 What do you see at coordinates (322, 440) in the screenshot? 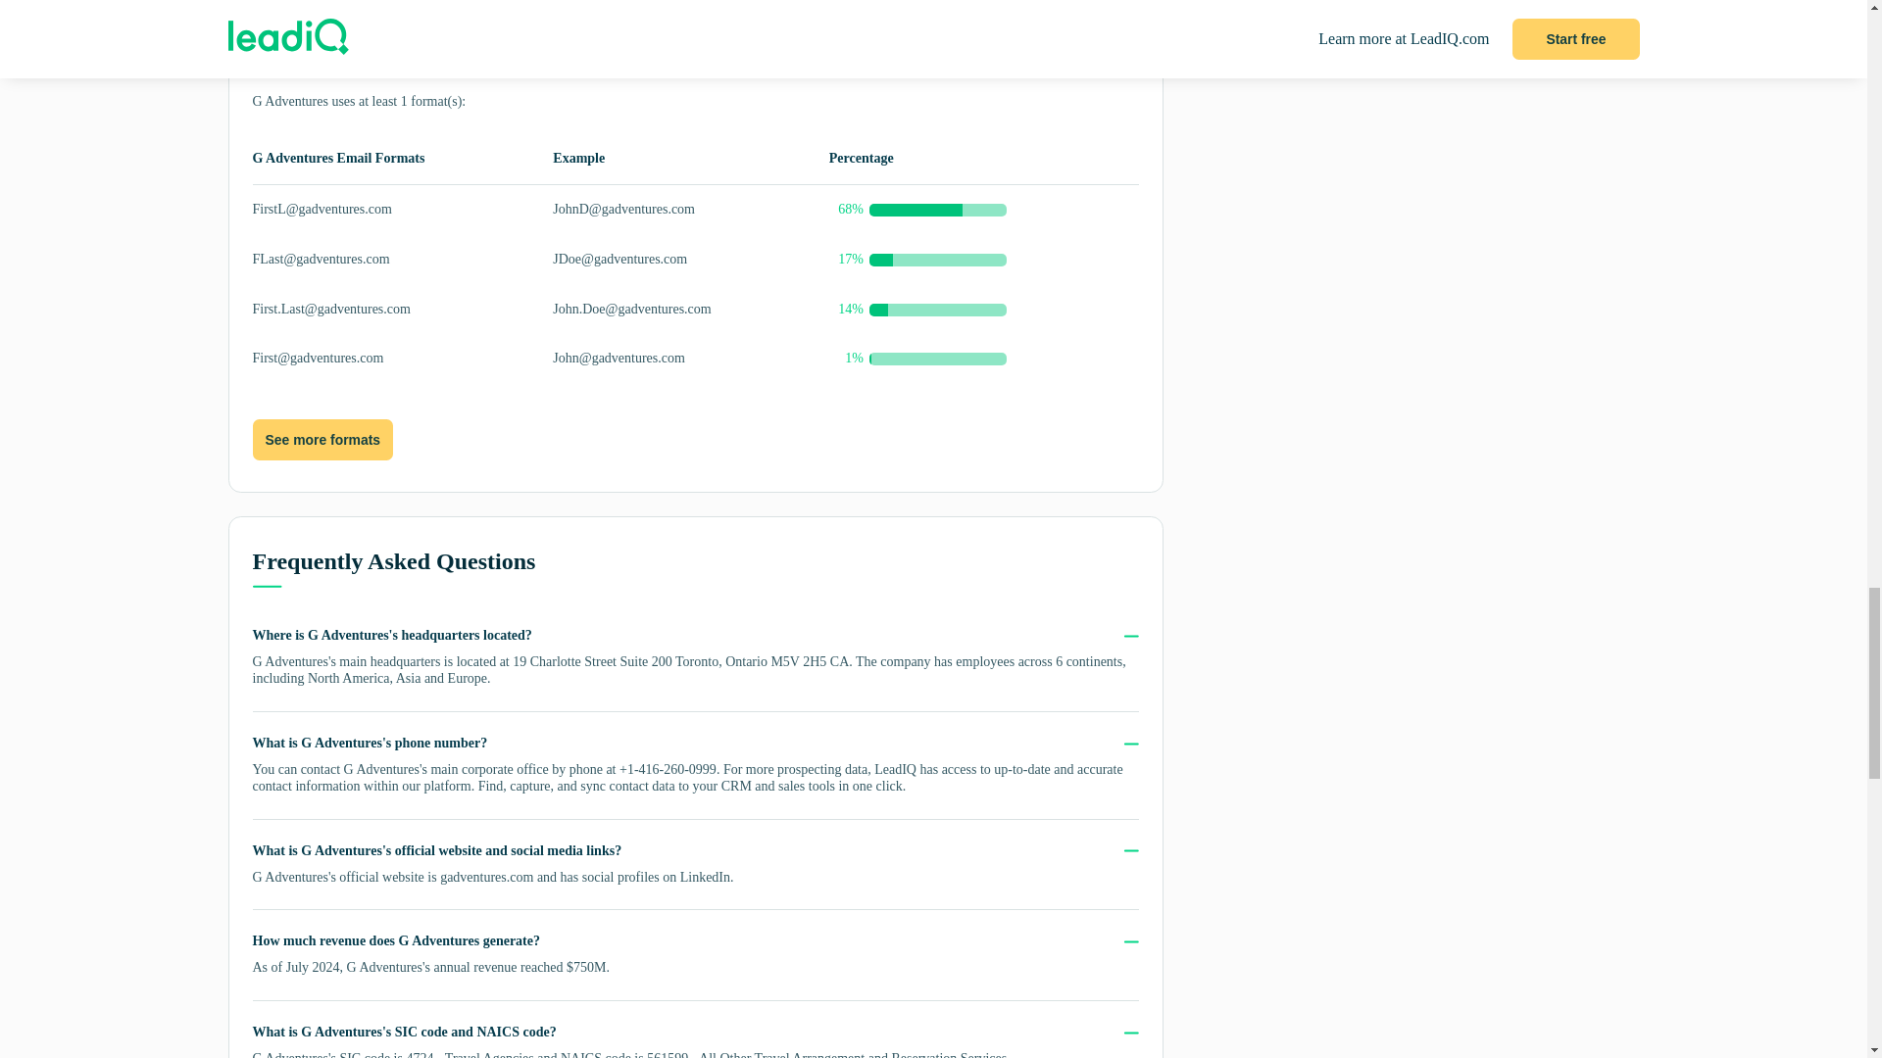
I see `See more formats` at bounding box center [322, 440].